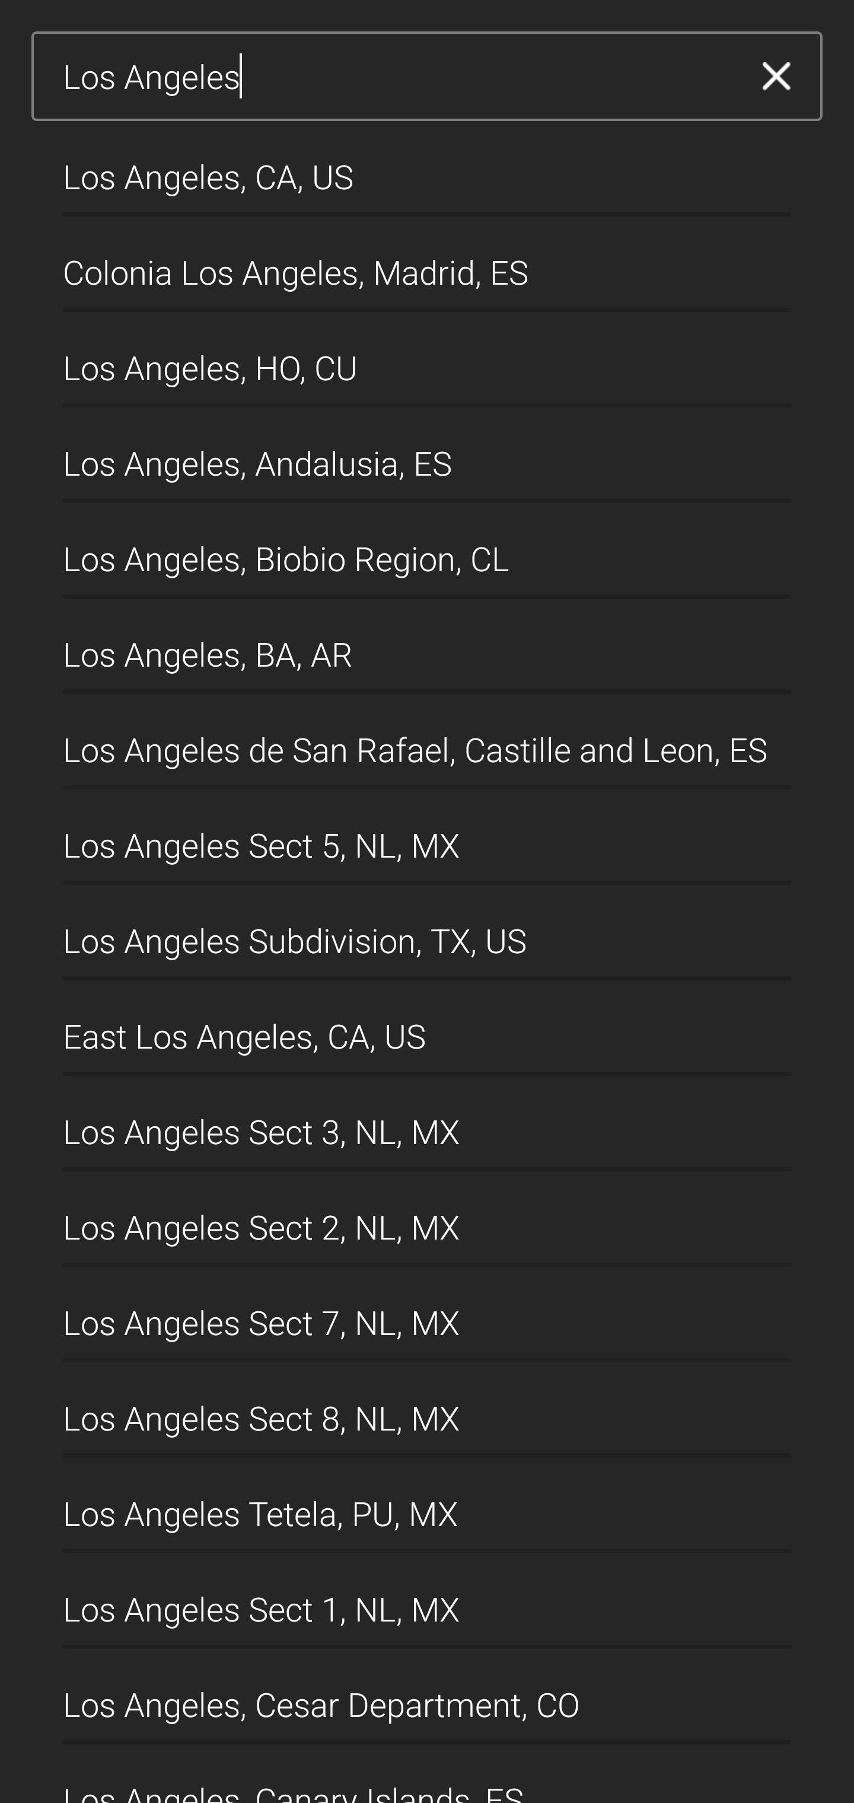 The width and height of the screenshot is (854, 1803). I want to click on Los Angeles, CA, US, so click(427, 168).